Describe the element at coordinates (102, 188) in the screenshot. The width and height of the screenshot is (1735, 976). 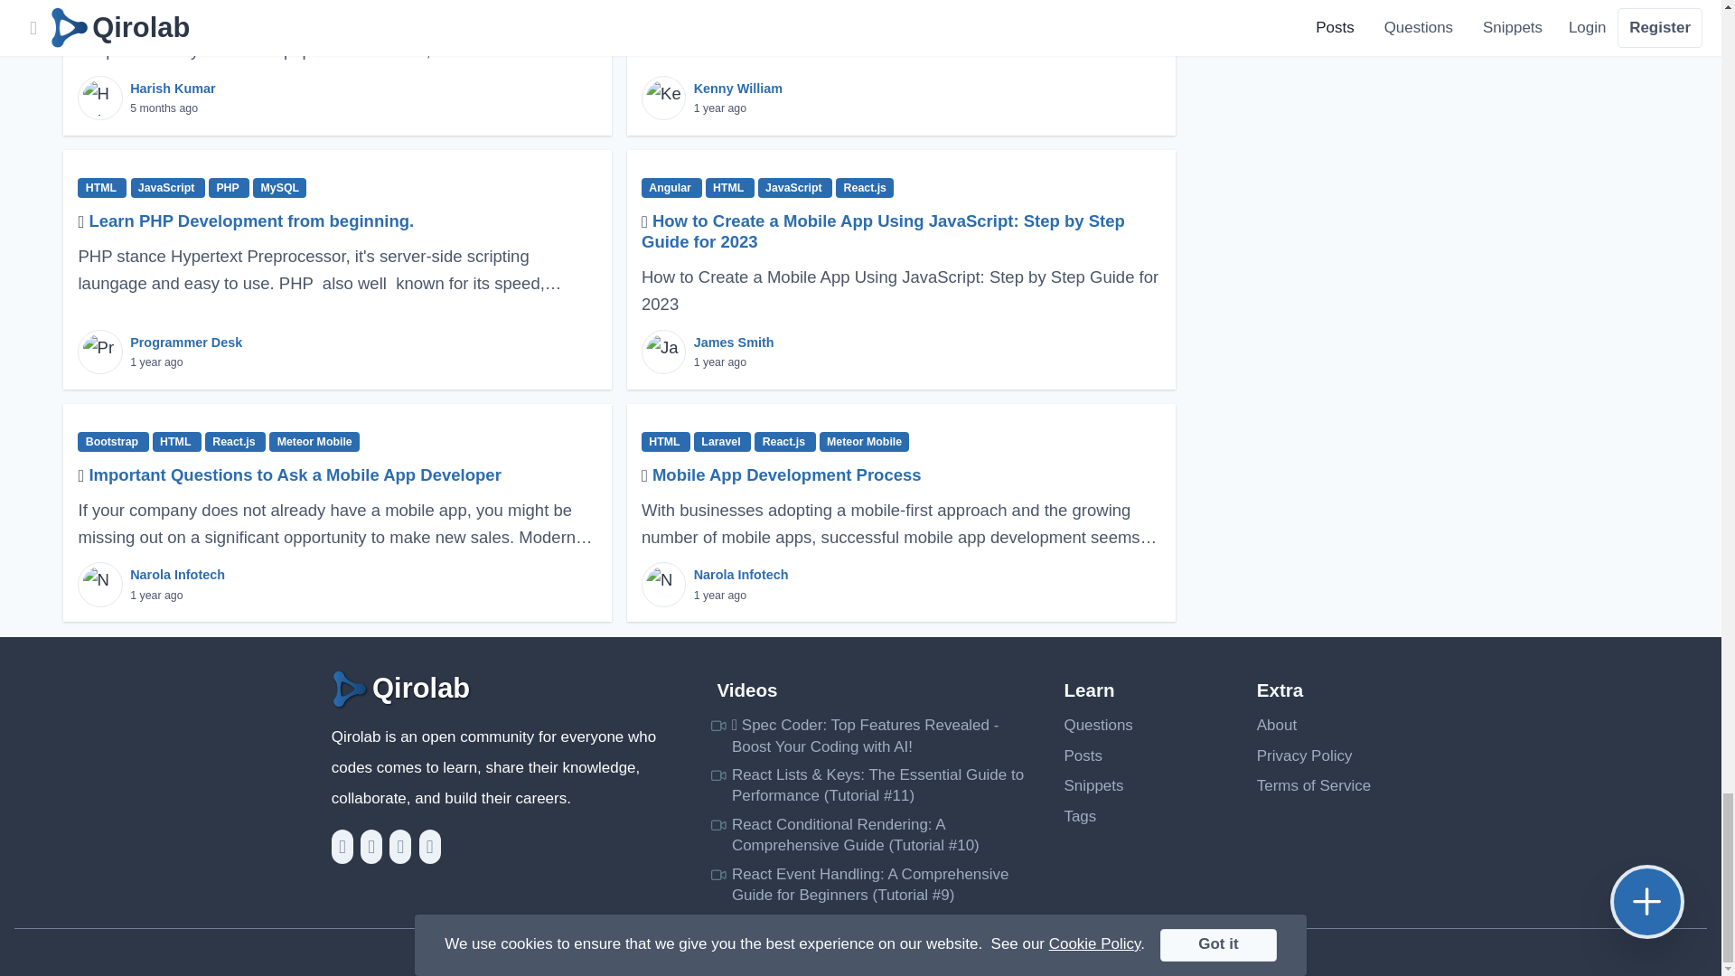
I see `HTML` at that location.